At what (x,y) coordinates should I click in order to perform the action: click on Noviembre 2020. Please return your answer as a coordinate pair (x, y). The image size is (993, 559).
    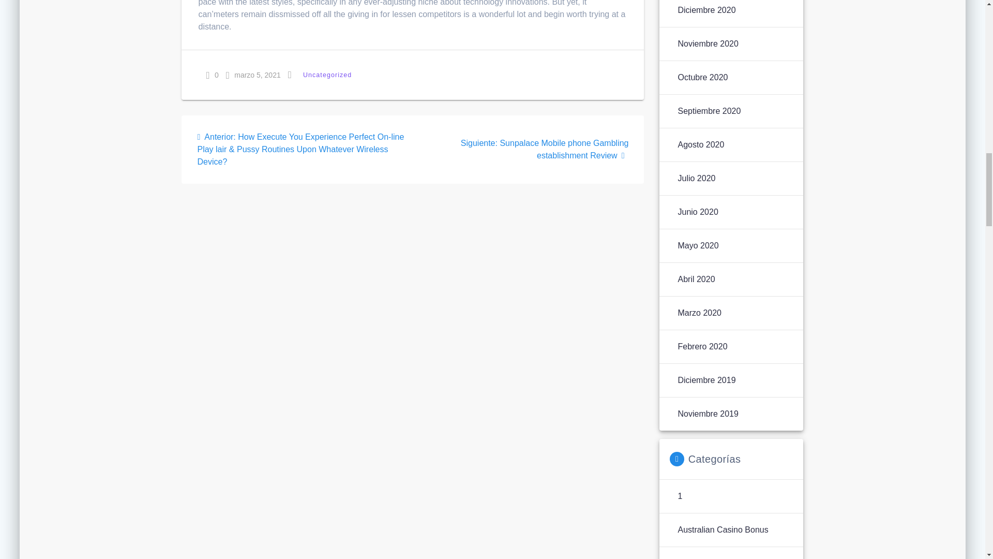
    Looking at the image, I should click on (708, 44).